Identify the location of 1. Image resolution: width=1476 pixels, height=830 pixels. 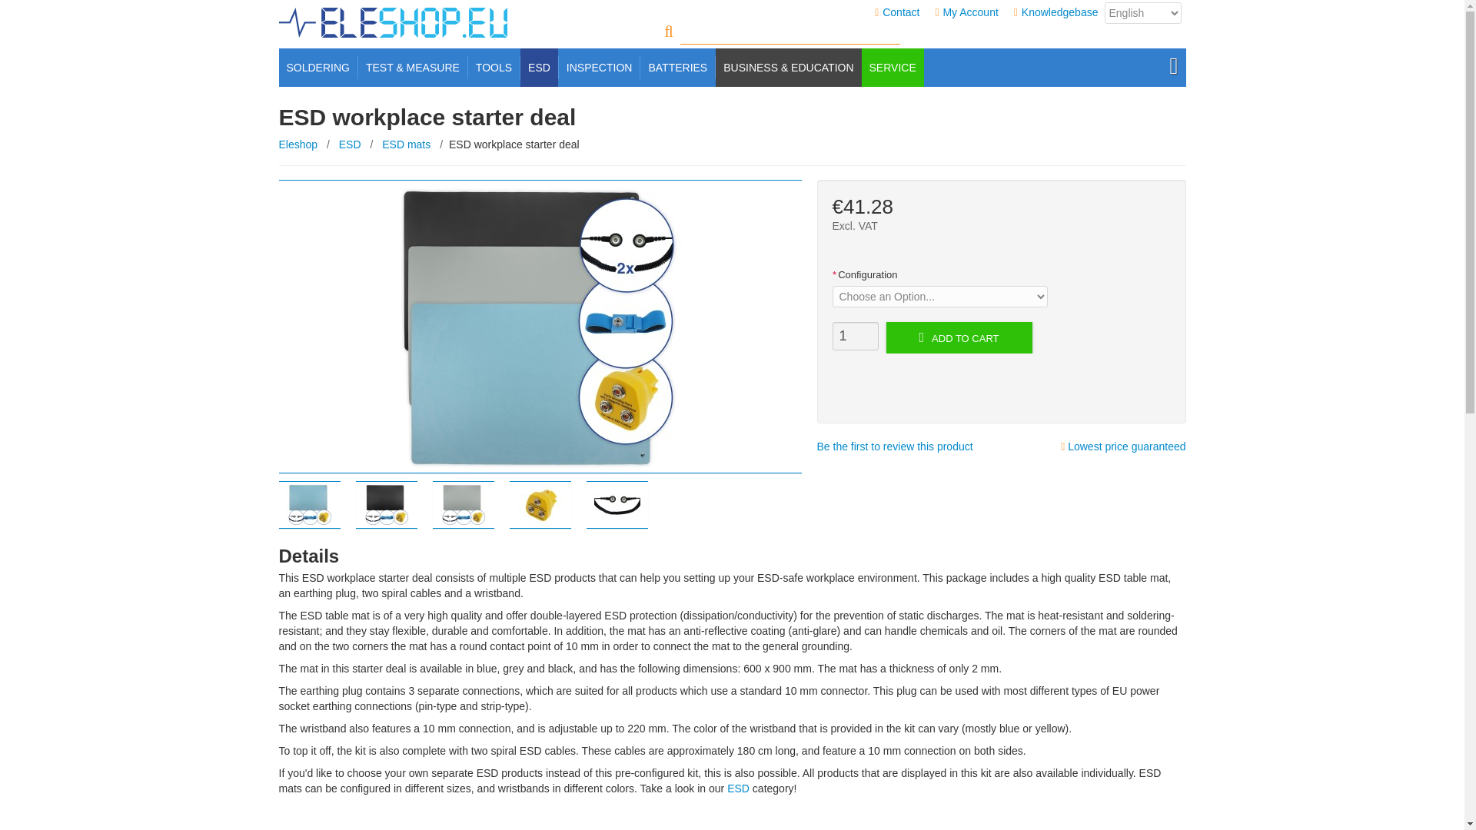
(855, 336).